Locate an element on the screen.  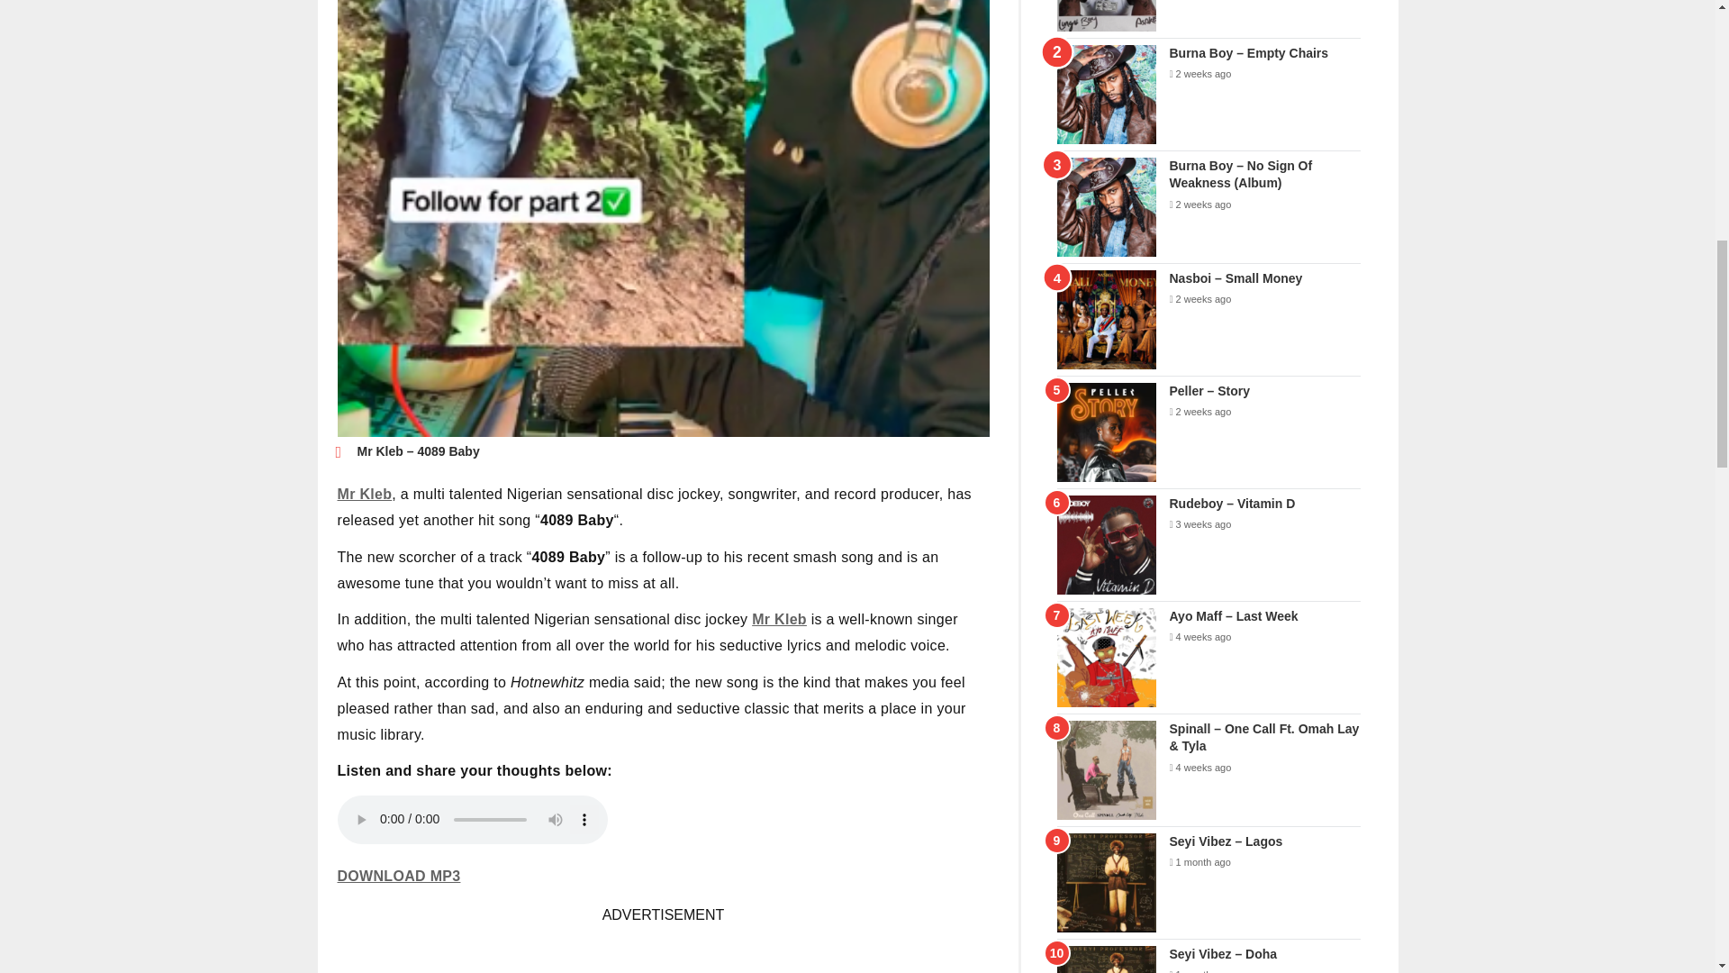
Mr Kleb is located at coordinates (364, 494).